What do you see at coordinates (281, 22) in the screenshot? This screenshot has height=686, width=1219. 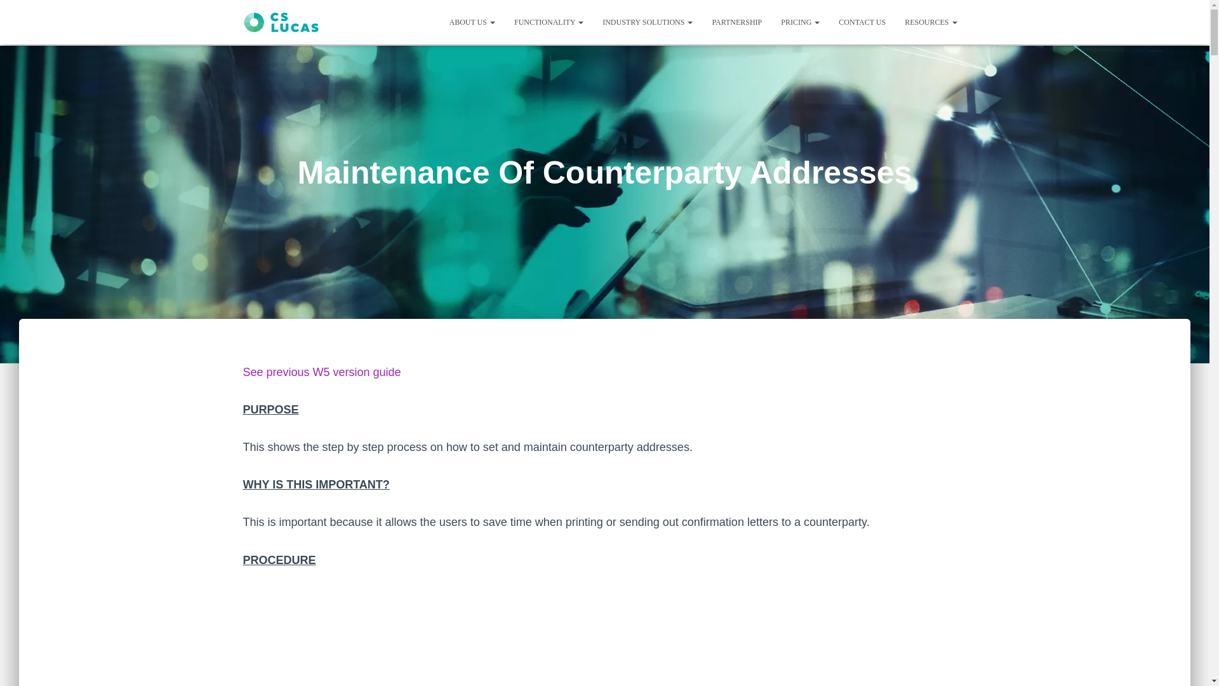 I see `CS Lucas` at bounding box center [281, 22].